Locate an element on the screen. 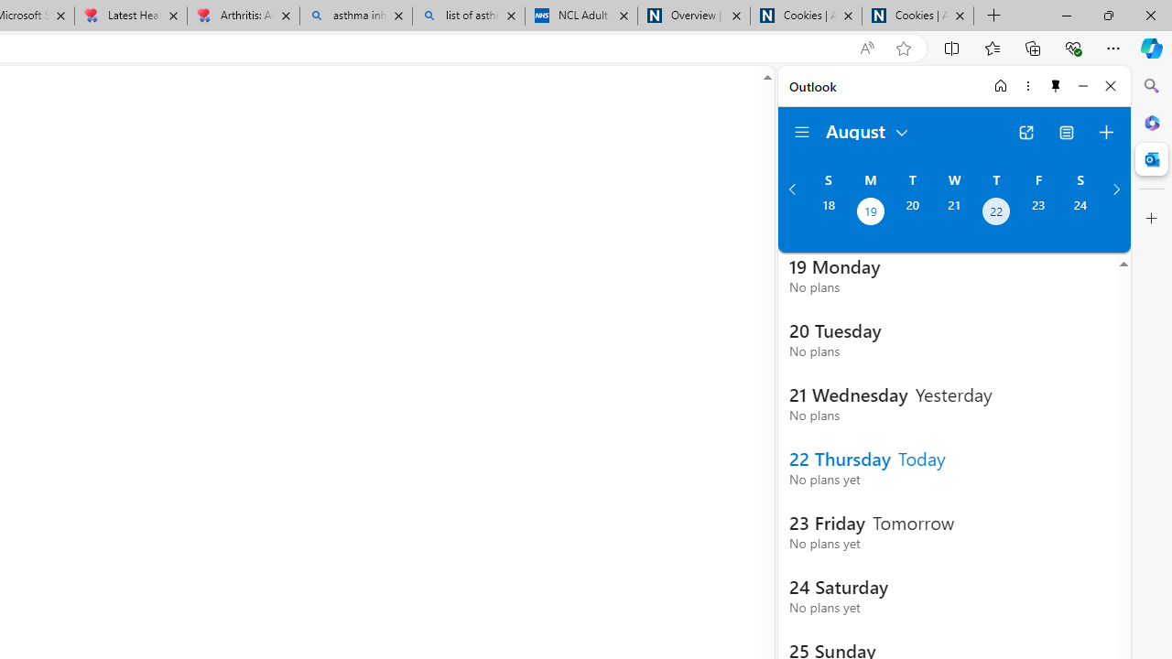  Folder navigation is located at coordinates (802, 132).